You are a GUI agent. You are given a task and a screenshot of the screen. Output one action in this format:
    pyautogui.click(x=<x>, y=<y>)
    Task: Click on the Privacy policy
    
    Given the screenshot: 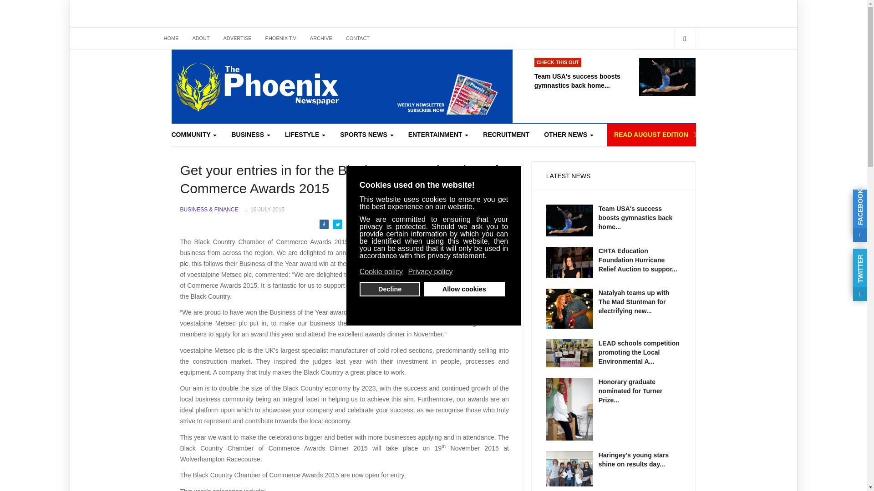 What is the action you would take?
    pyautogui.click(x=431, y=271)
    